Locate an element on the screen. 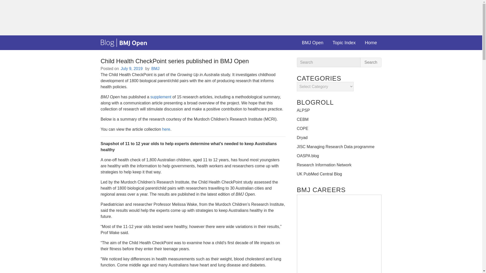 This screenshot has height=273, width=486. here is located at coordinates (166, 129).